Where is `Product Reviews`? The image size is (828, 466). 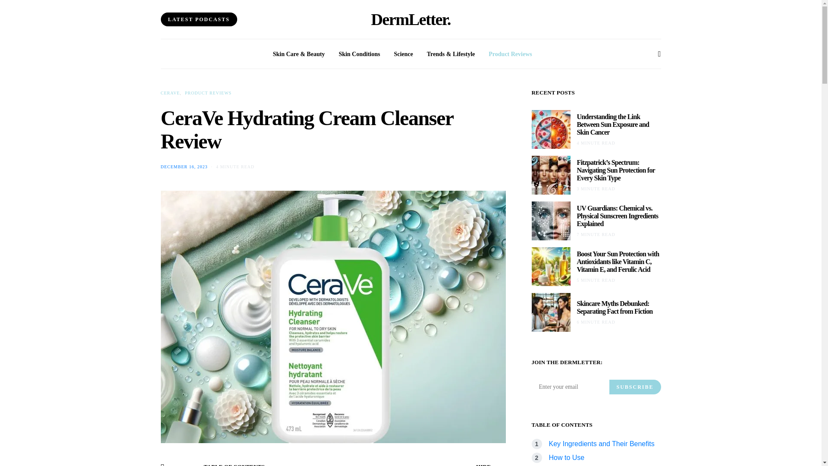
Product Reviews is located at coordinates (510, 54).